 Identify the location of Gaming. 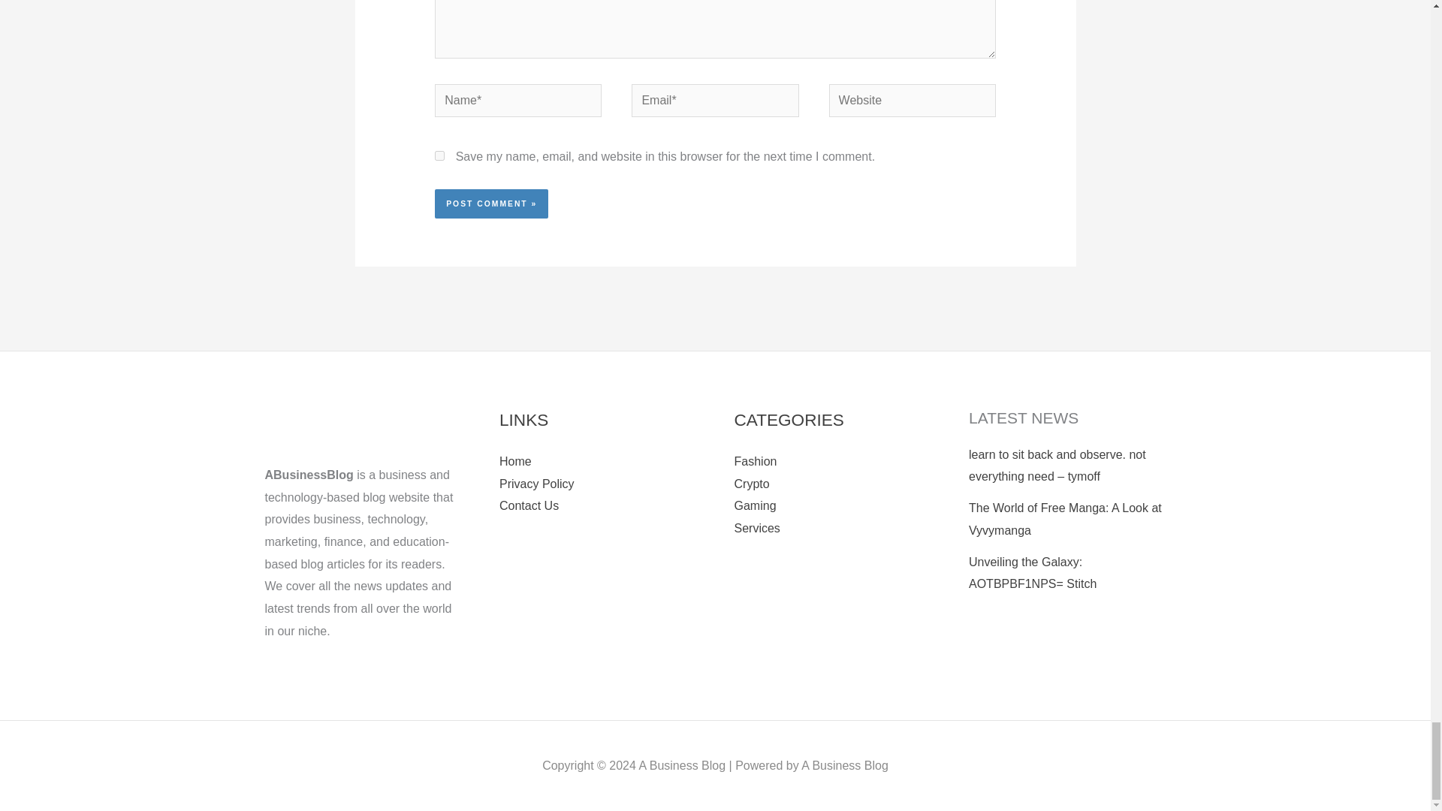
(756, 505).